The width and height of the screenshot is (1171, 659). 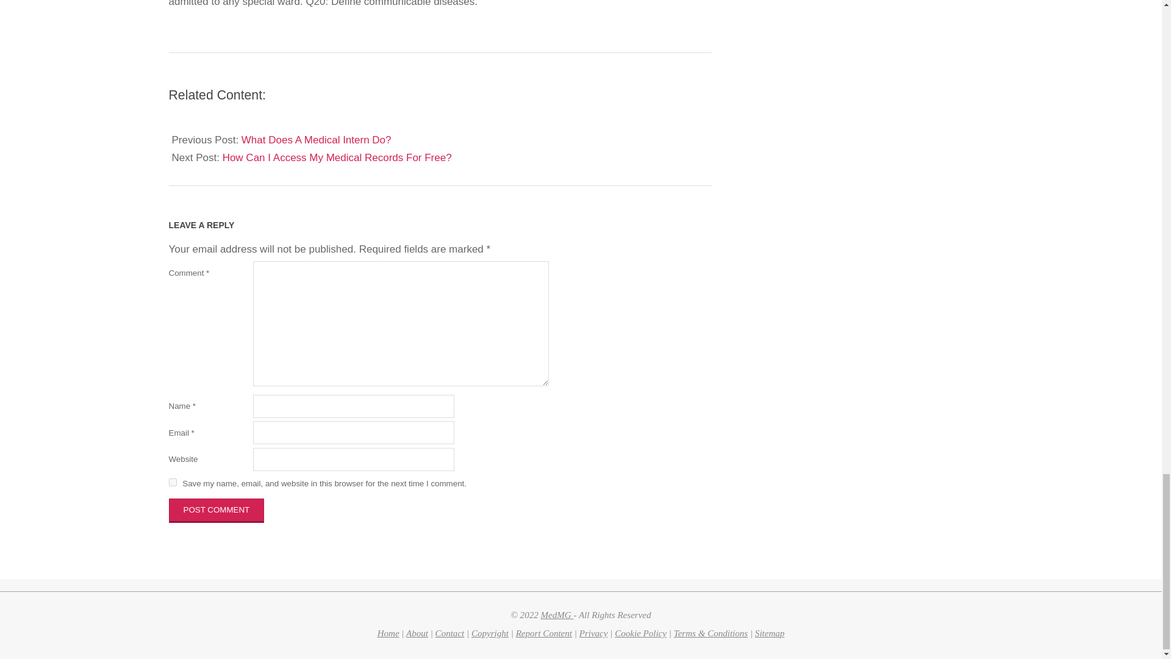 I want to click on yes, so click(x=172, y=482).